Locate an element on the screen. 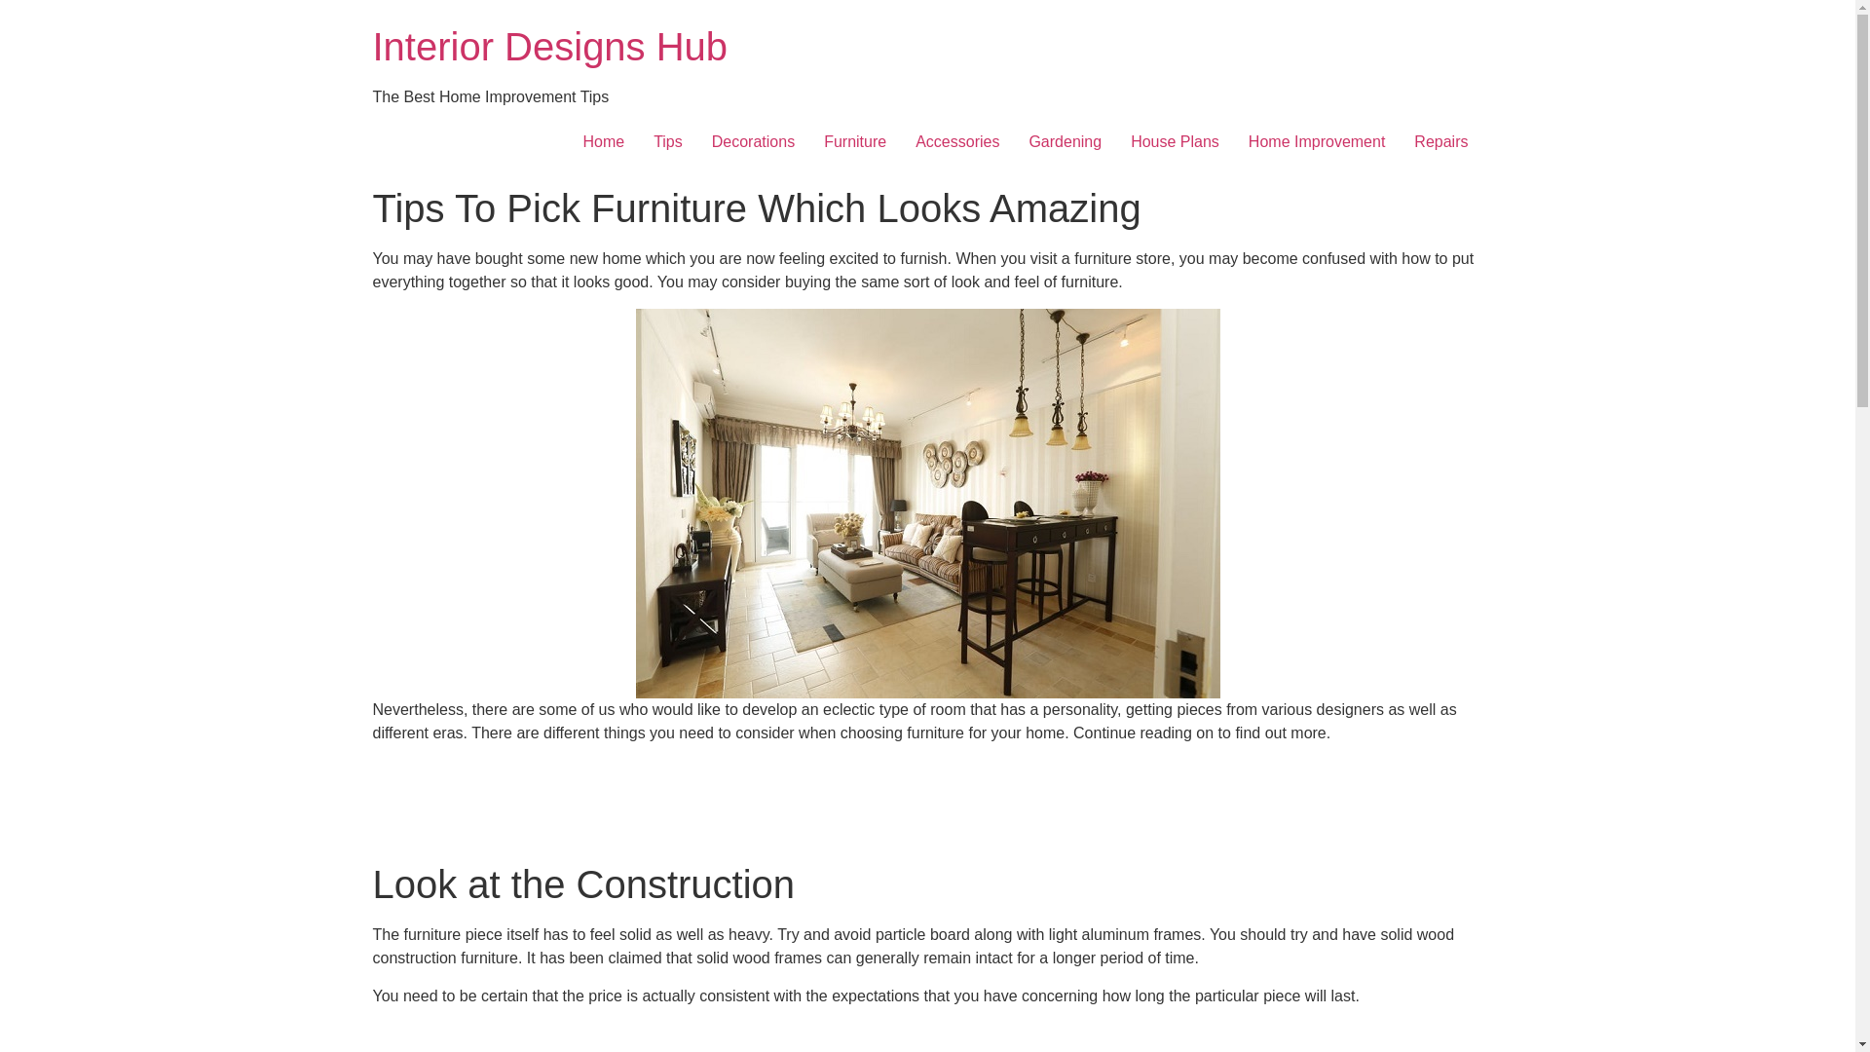  Home Improvement is located at coordinates (1317, 142).